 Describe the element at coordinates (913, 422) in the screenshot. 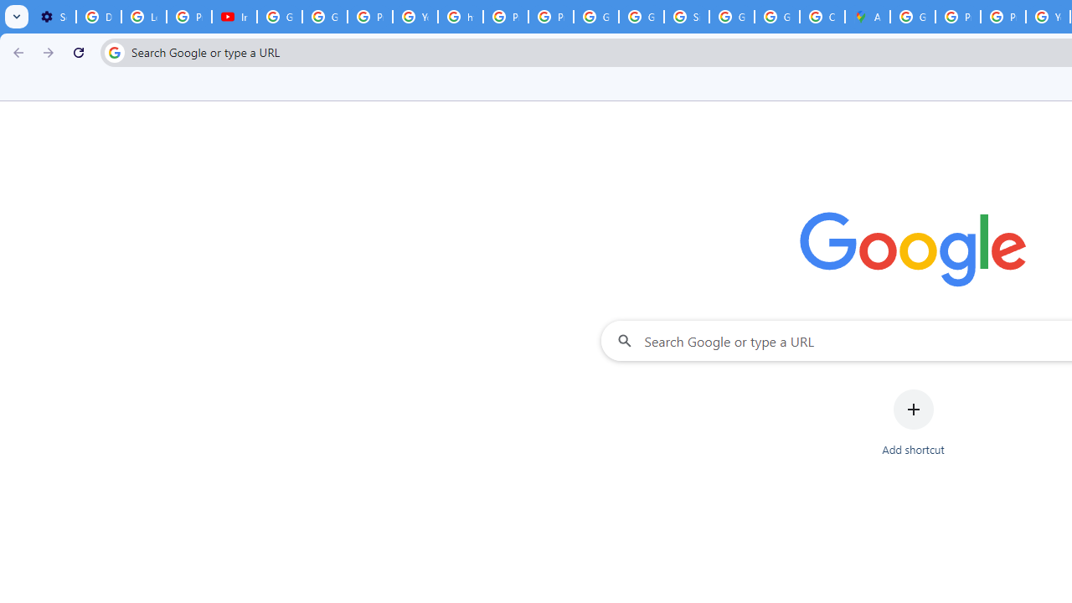

I see `Add shortcut` at that location.